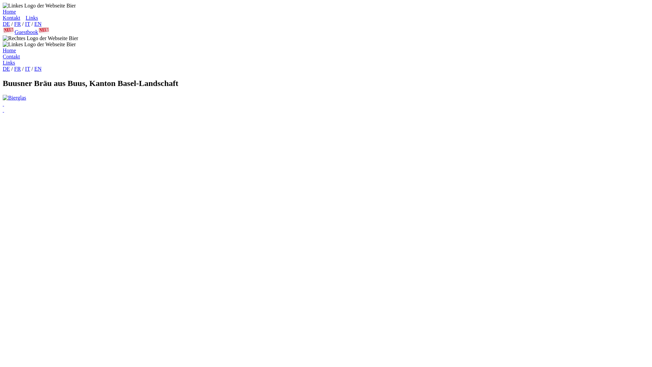 The image size is (652, 367). I want to click on EN, so click(38, 24).